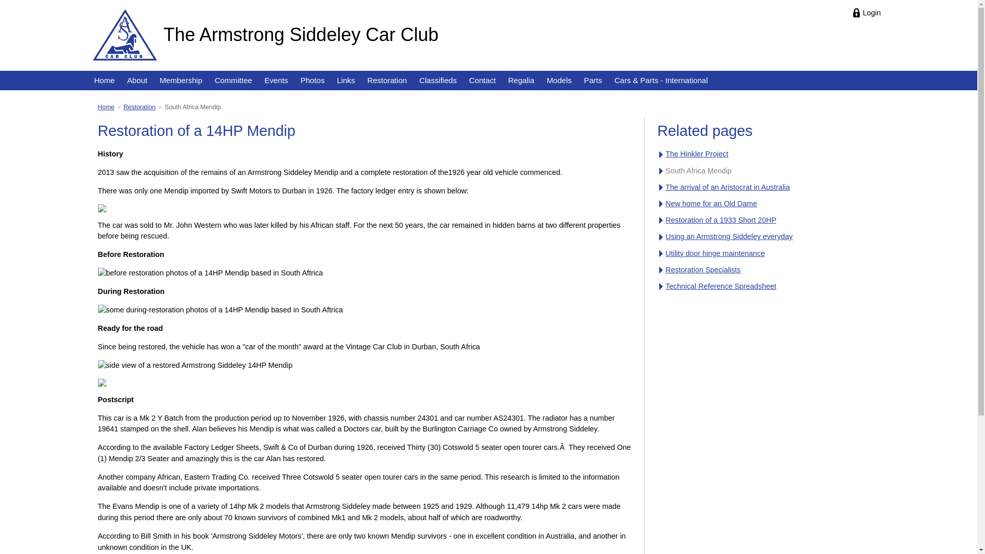 The height and width of the screenshot is (554, 985). What do you see at coordinates (521, 81) in the screenshot?
I see `Regalia` at bounding box center [521, 81].